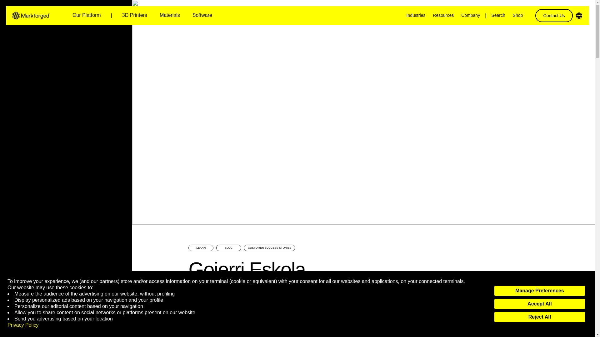  I want to click on Privacy Policy, so click(23, 325).